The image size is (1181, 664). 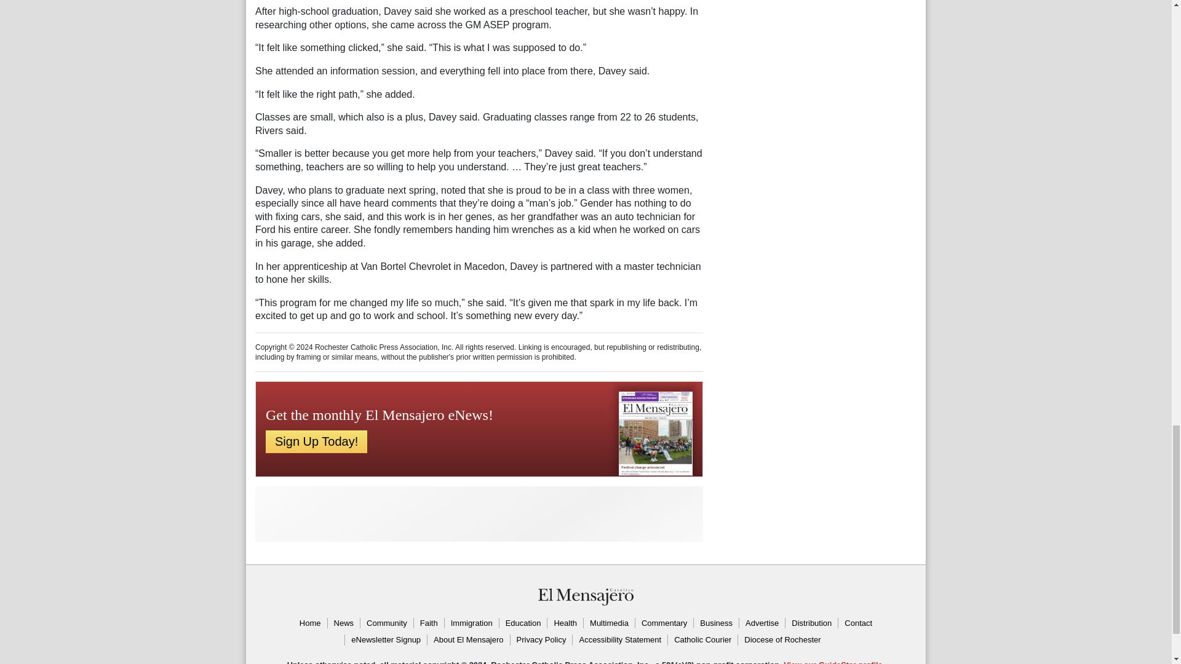 I want to click on Contact, so click(x=857, y=623).